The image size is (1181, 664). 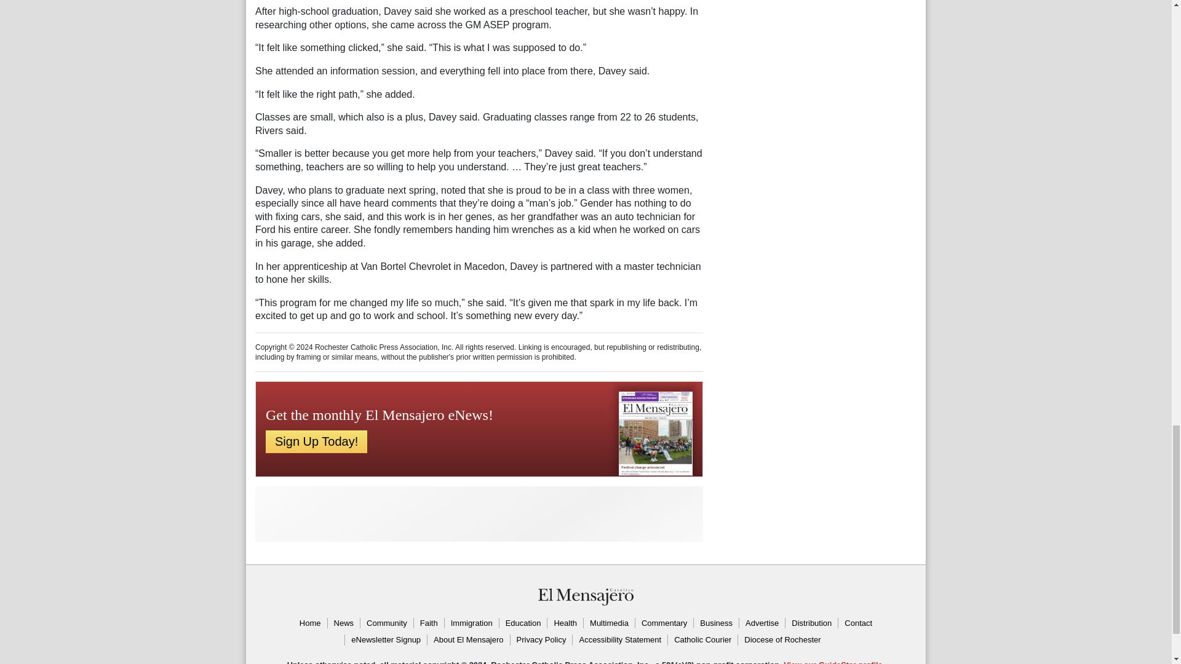 I want to click on Contact, so click(x=857, y=623).